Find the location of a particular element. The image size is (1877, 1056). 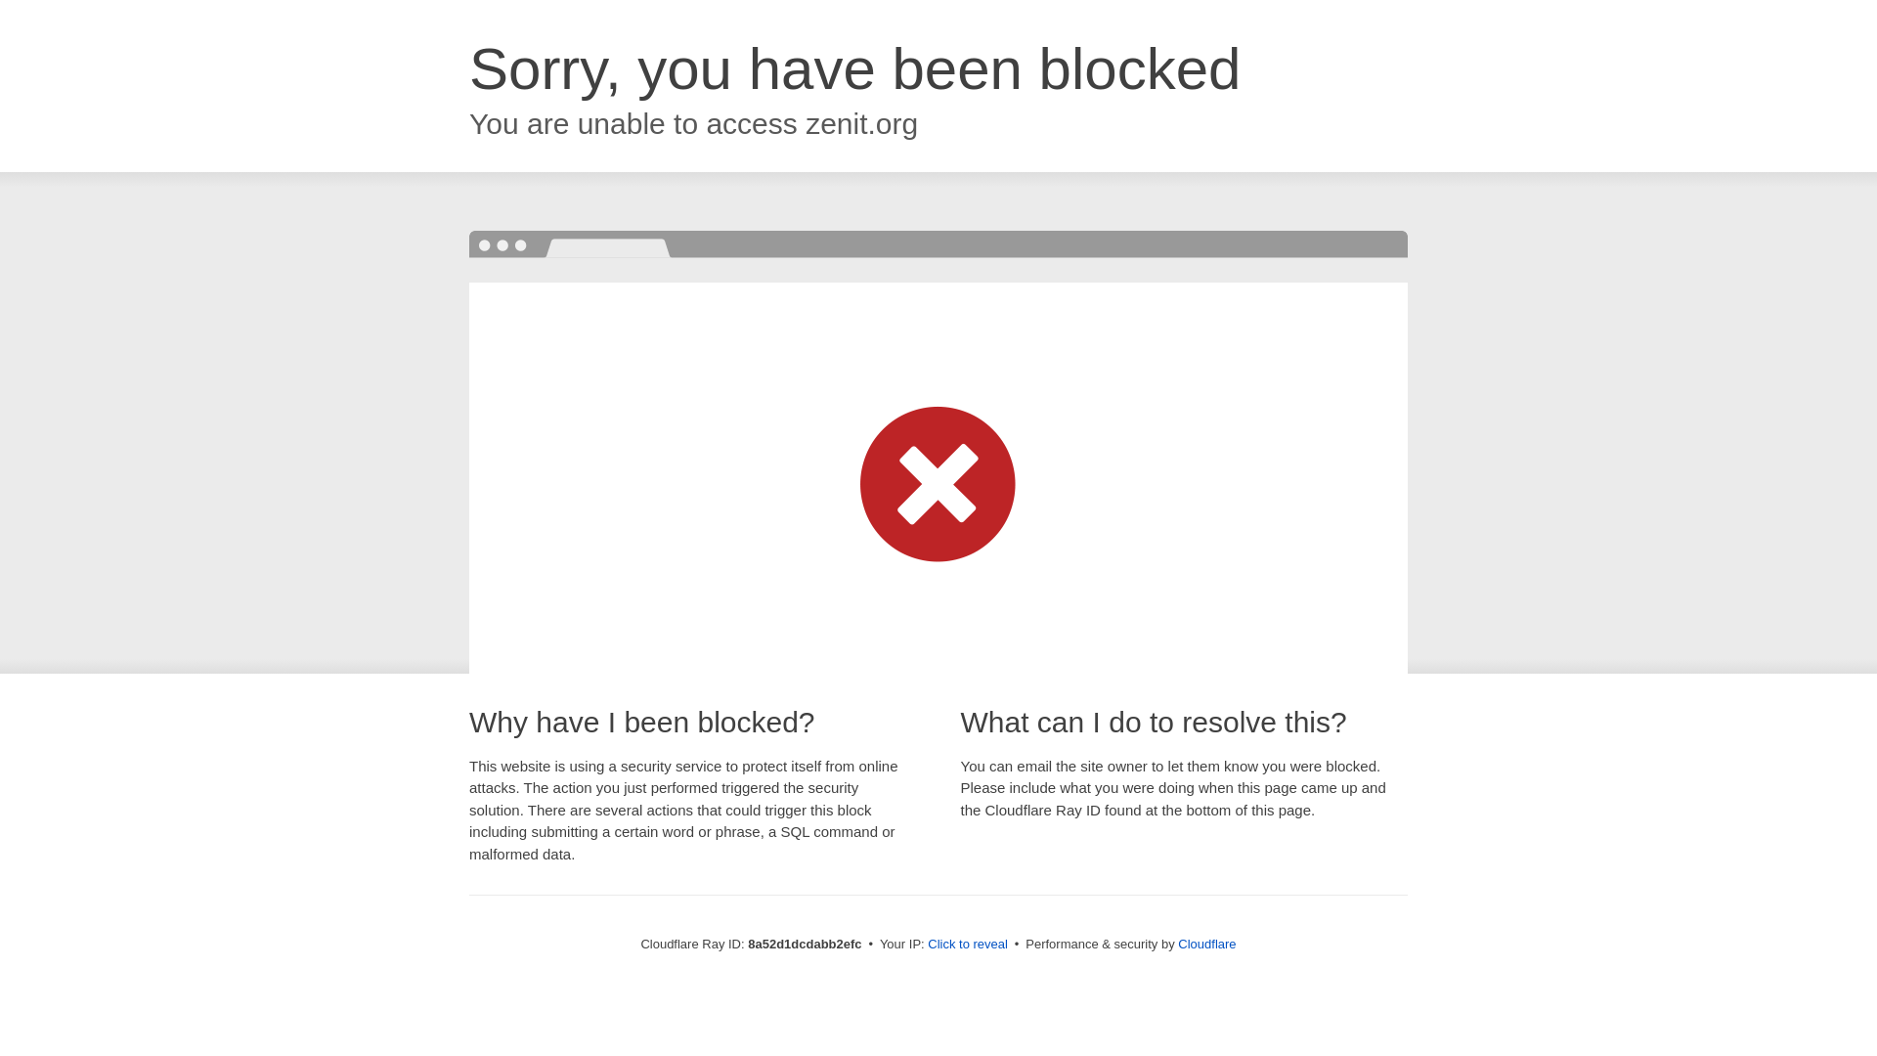

Cloudflare is located at coordinates (1206, 944).